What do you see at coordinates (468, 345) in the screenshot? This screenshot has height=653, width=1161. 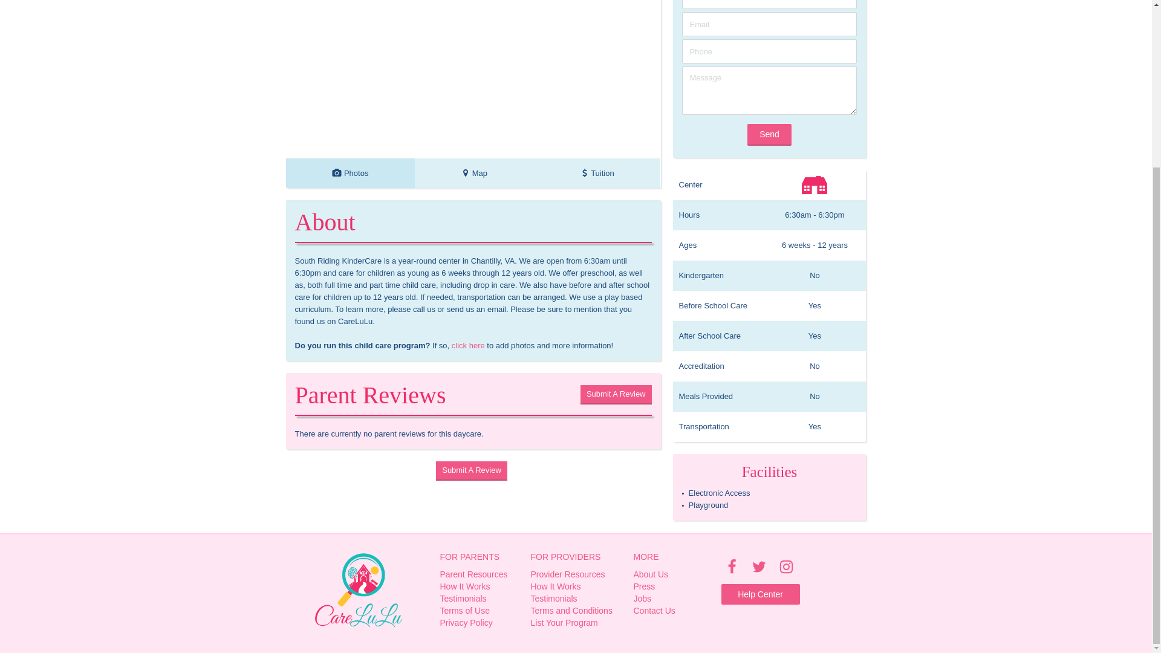 I see `click here` at bounding box center [468, 345].